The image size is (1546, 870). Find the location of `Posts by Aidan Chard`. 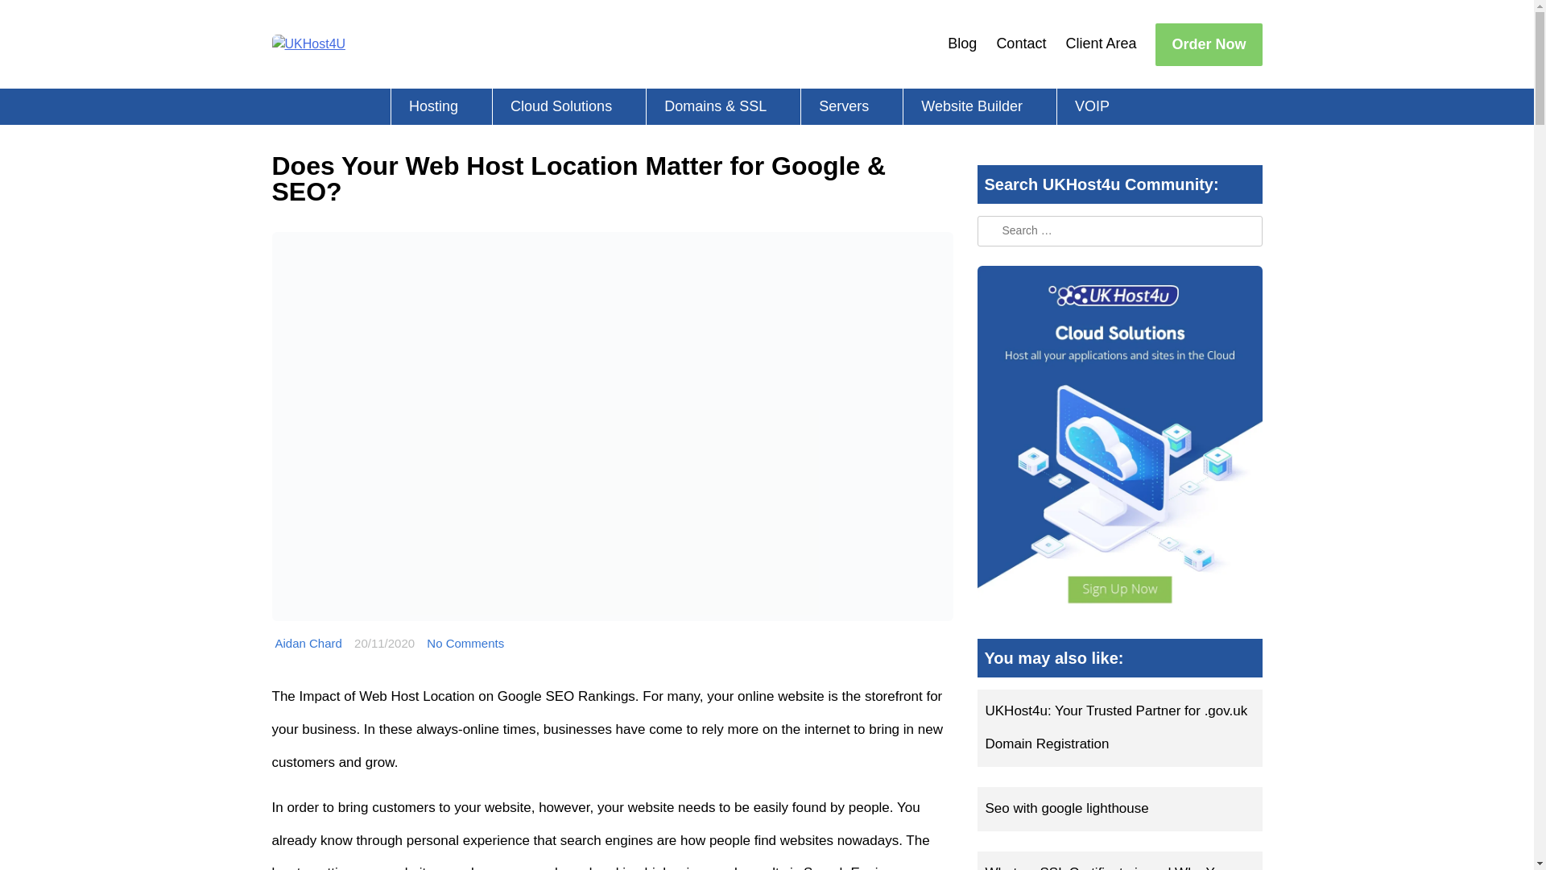

Posts by Aidan Chard is located at coordinates (308, 643).